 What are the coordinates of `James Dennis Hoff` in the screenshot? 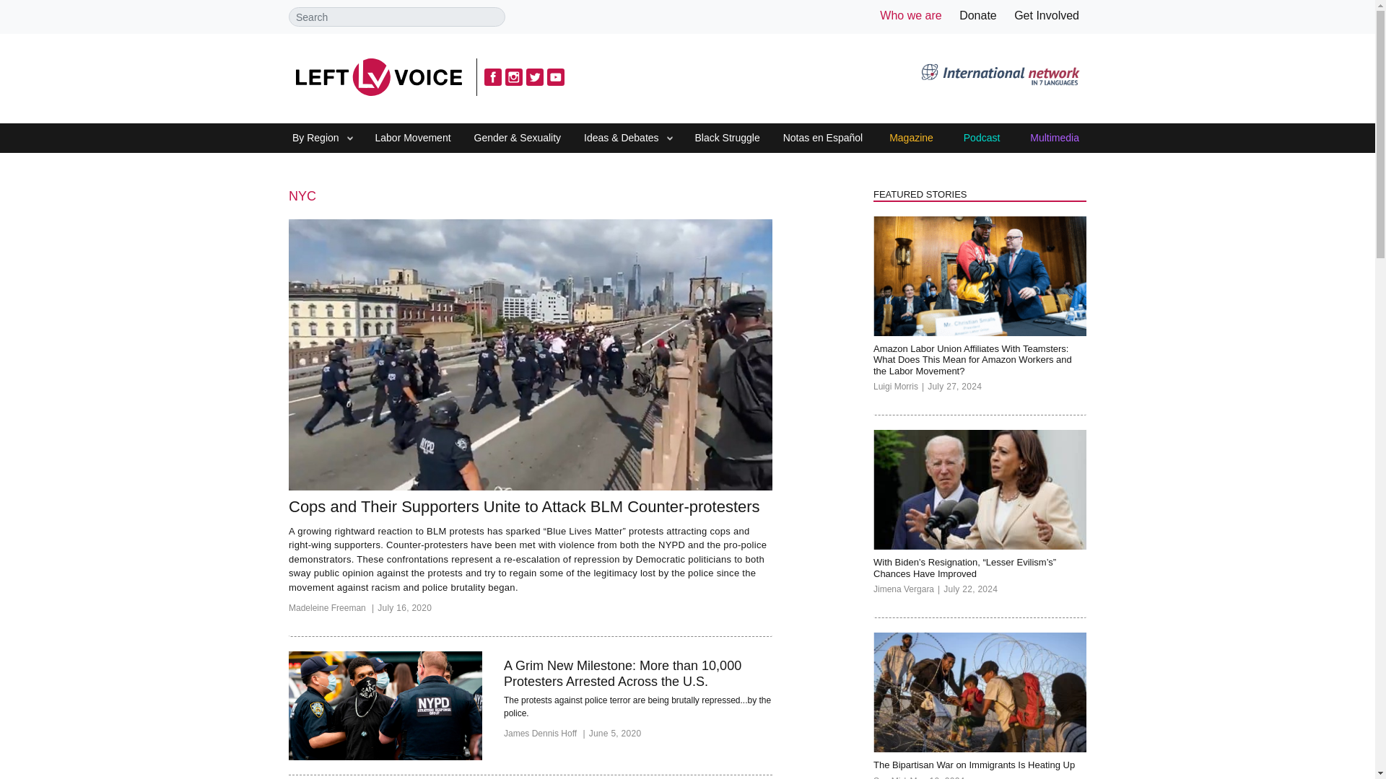 It's located at (546, 736).